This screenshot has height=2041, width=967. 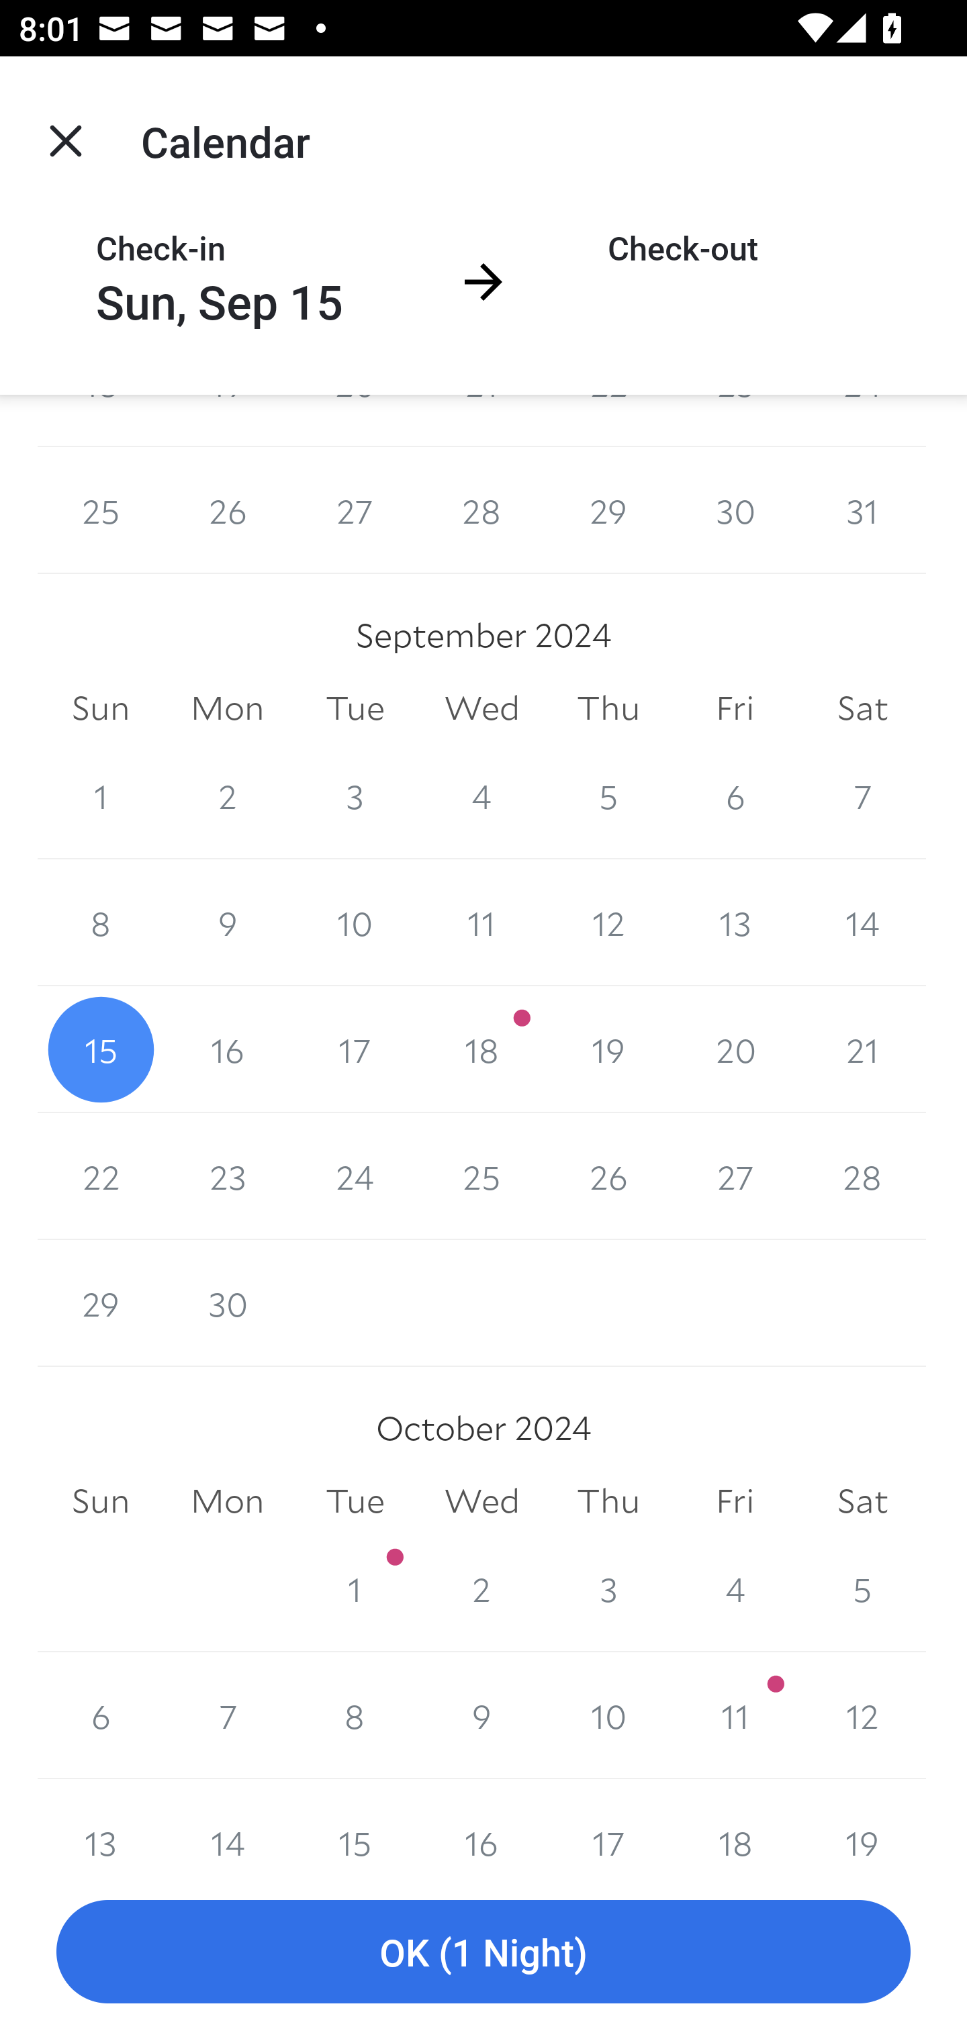 I want to click on Thu, so click(x=608, y=1501).